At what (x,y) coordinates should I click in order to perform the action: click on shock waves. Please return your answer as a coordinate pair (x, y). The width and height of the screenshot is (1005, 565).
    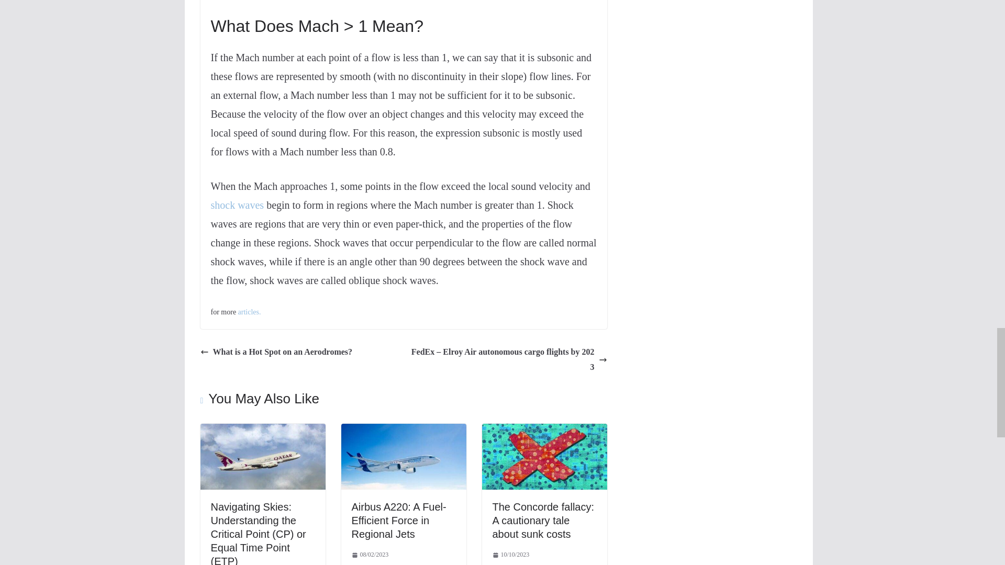
    Looking at the image, I should click on (237, 205).